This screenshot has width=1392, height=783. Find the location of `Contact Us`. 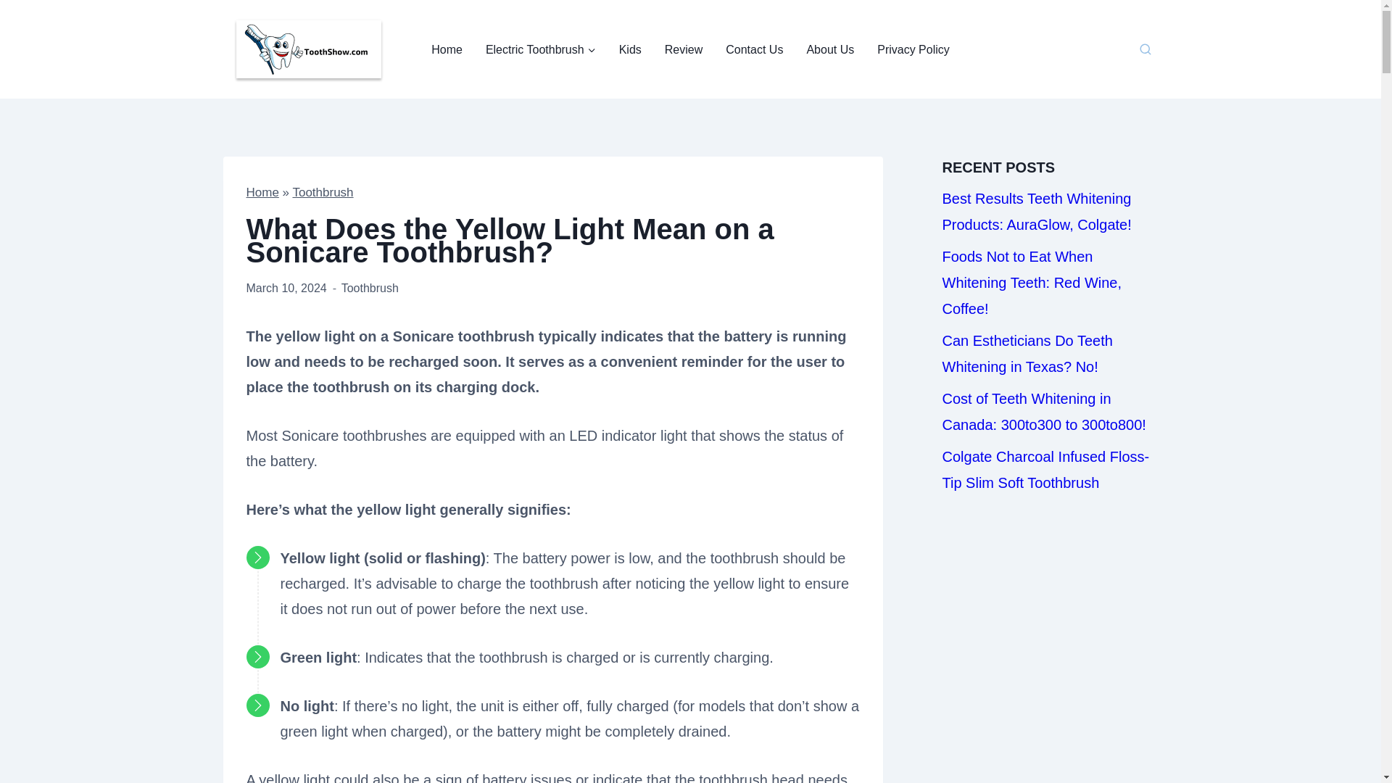

Contact Us is located at coordinates (754, 49).